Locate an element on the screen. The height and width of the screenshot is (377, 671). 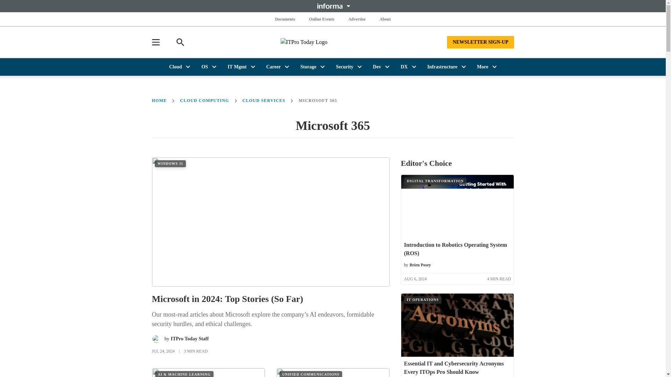
ITPro Today Logo is located at coordinates (333, 42).